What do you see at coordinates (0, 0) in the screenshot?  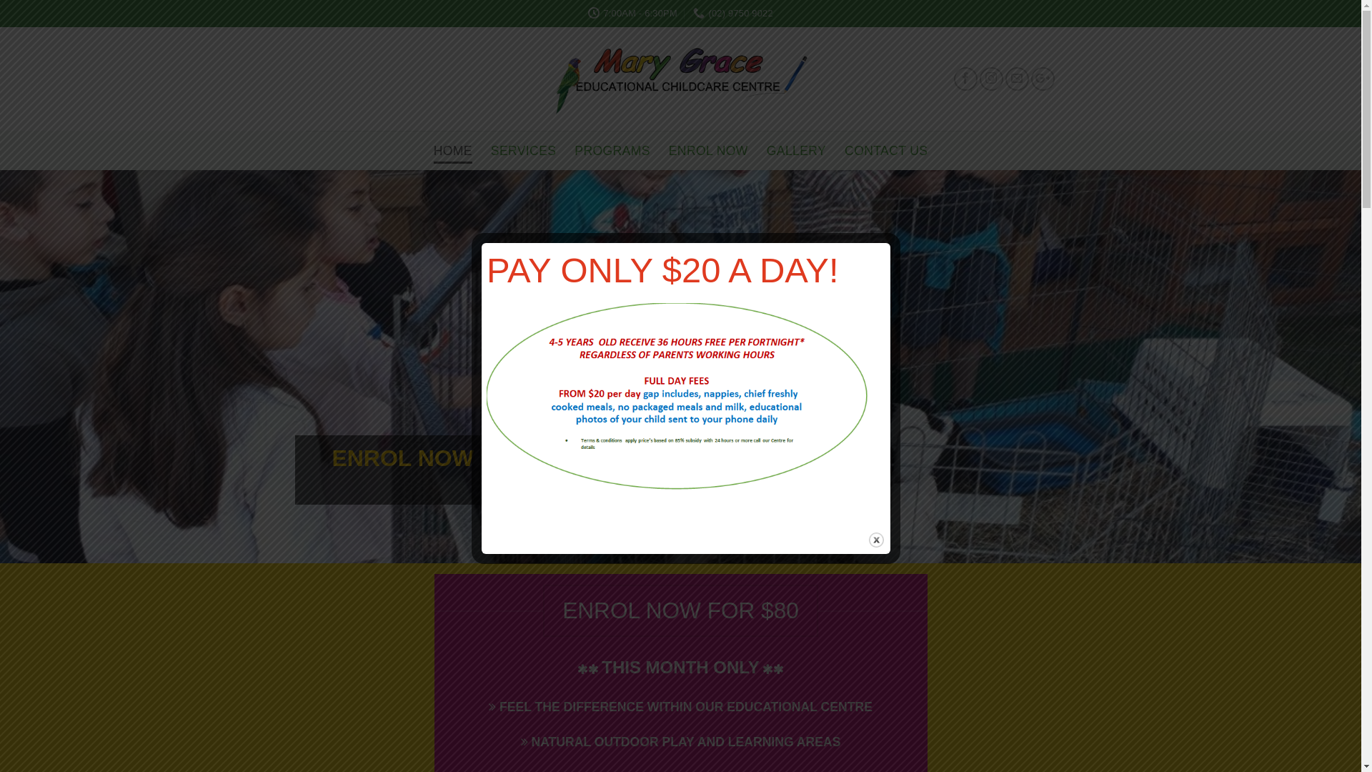 I see `Skip to content` at bounding box center [0, 0].